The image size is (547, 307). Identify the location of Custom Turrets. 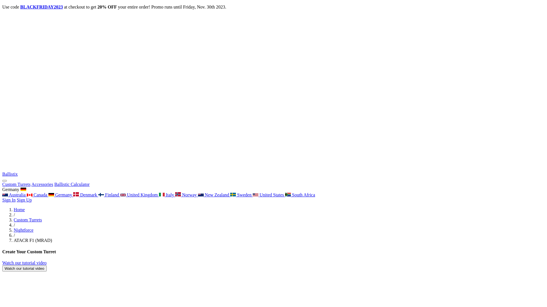
(28, 220).